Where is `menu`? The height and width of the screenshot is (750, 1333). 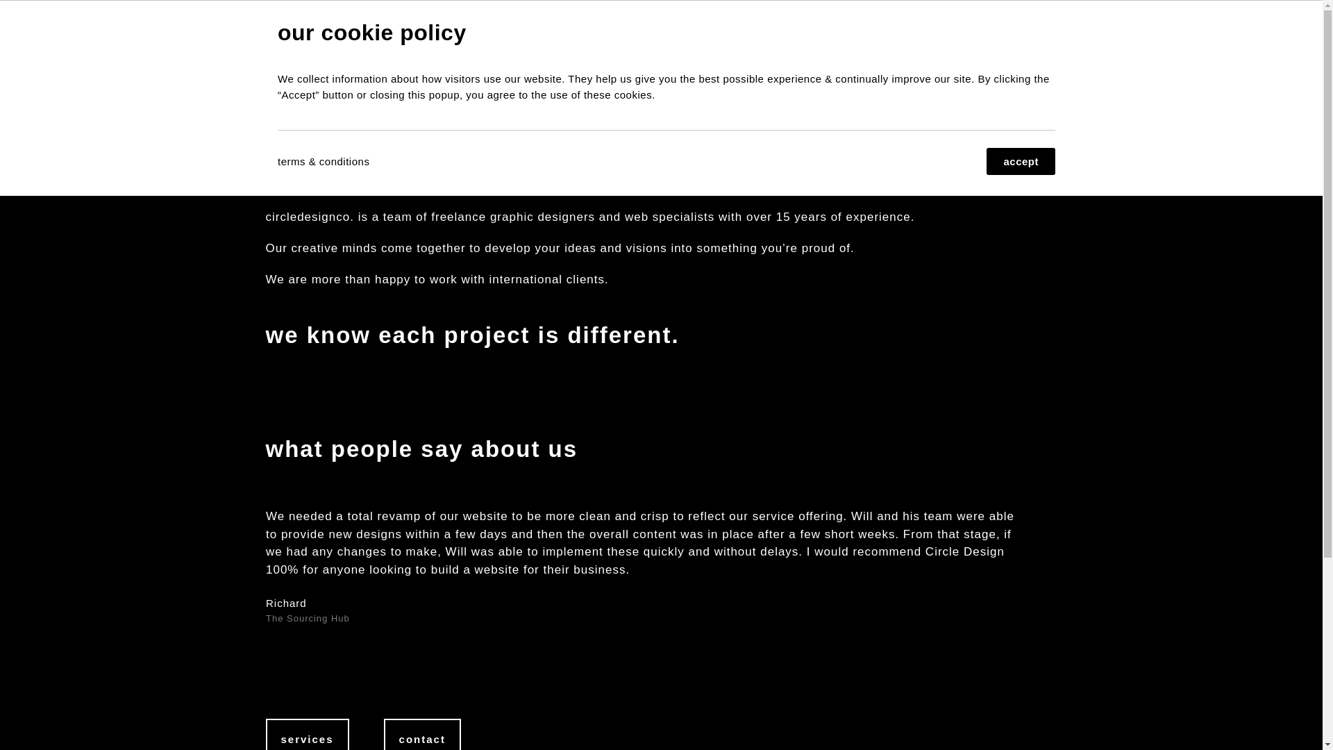
menu is located at coordinates (1030, 37).